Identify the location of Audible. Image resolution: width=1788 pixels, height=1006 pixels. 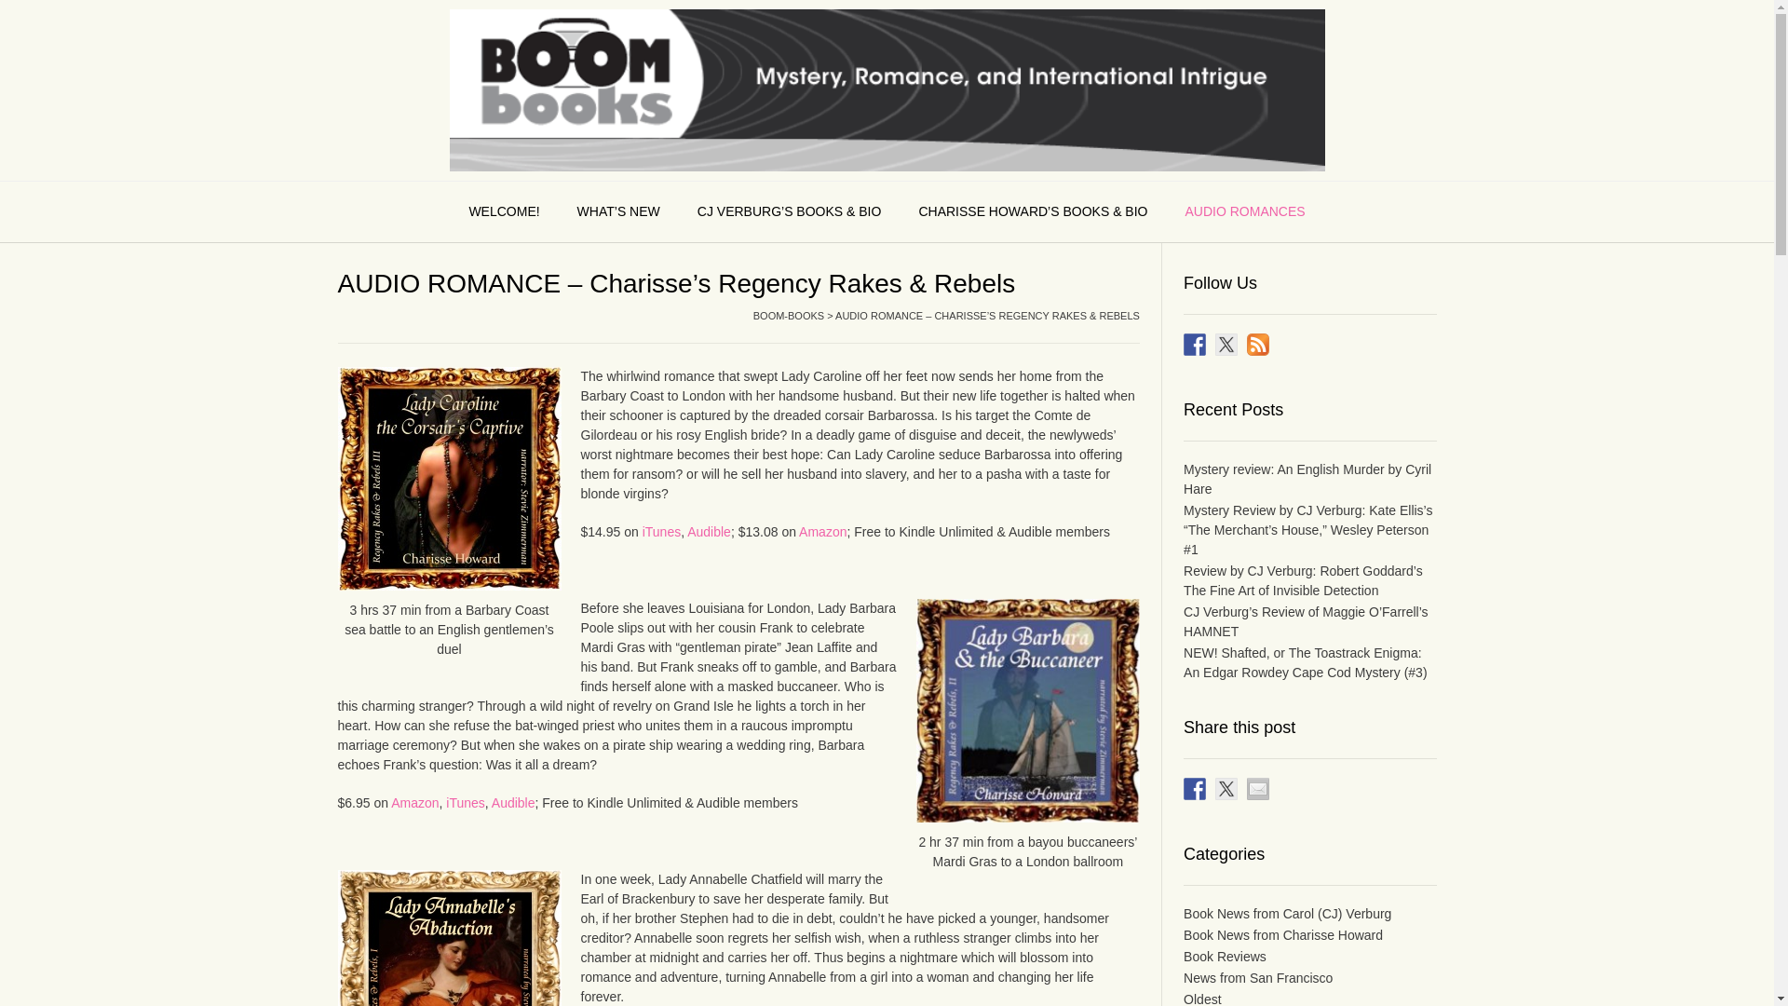
(709, 530).